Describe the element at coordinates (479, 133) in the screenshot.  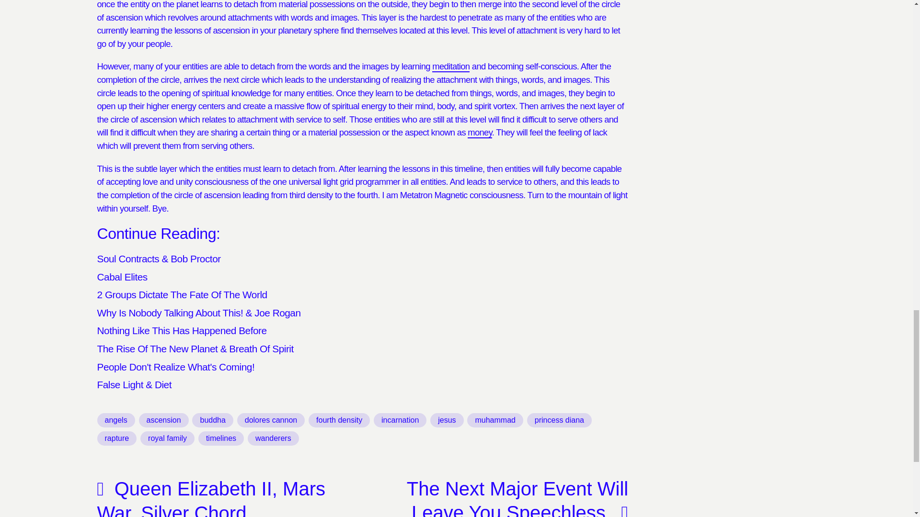
I see `money` at that location.